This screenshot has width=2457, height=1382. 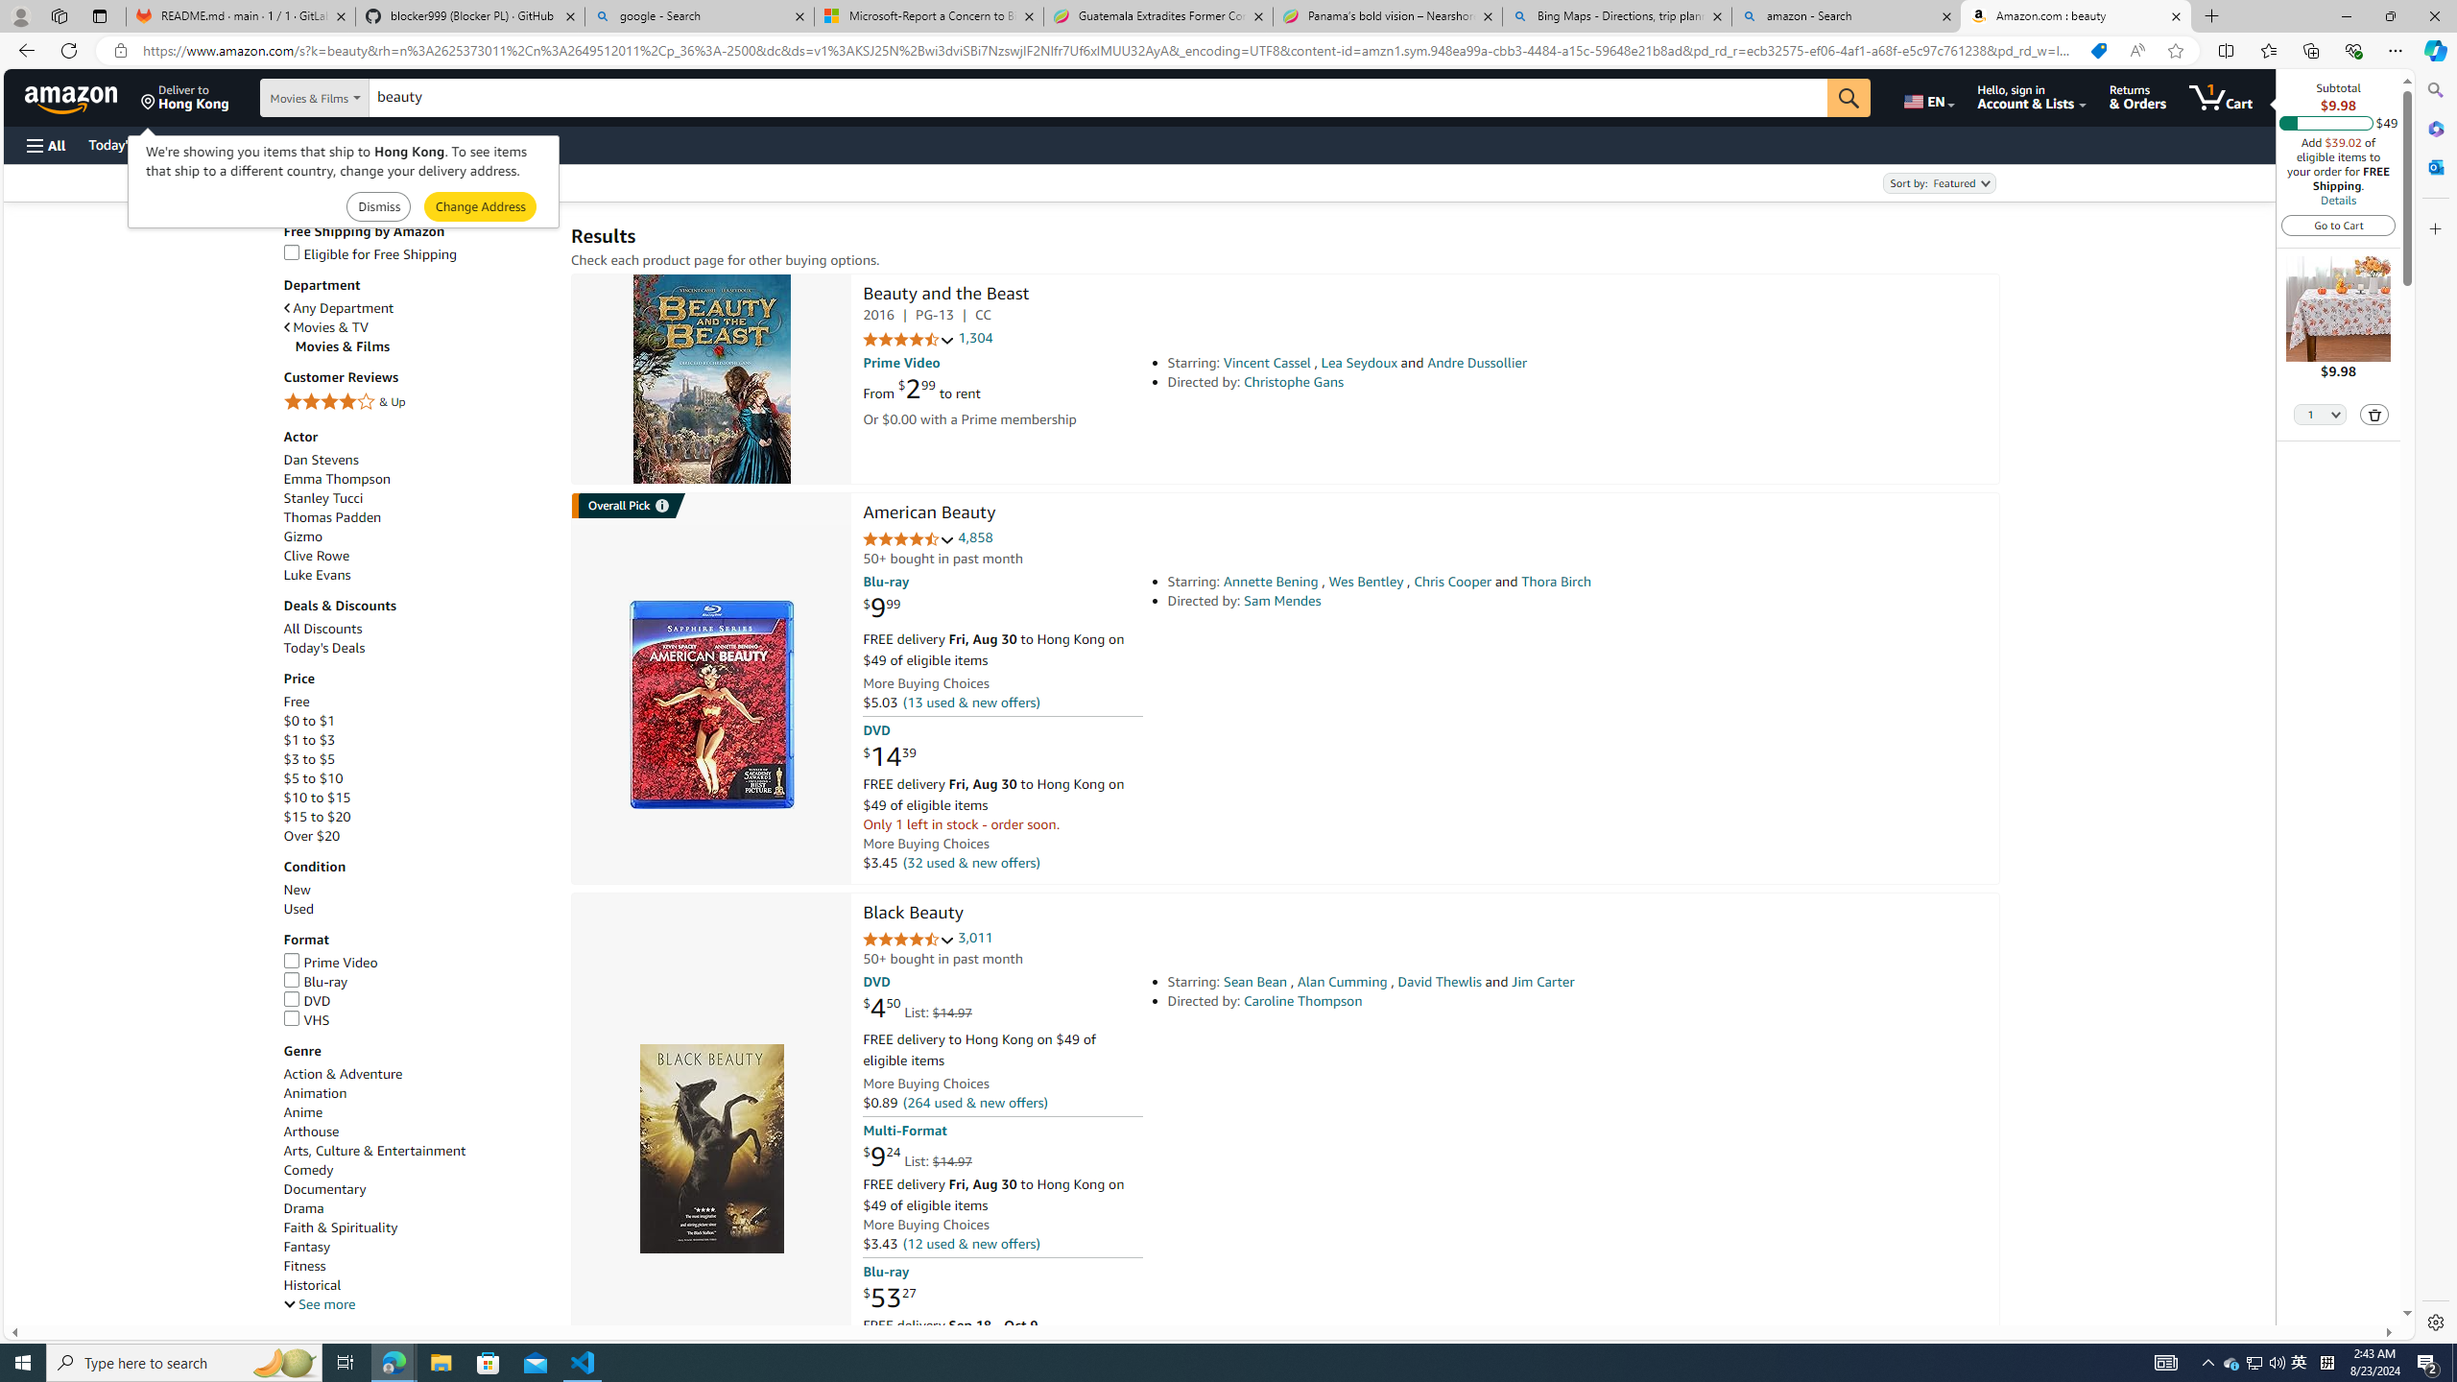 I want to click on Movies & Films, so click(x=424, y=346).